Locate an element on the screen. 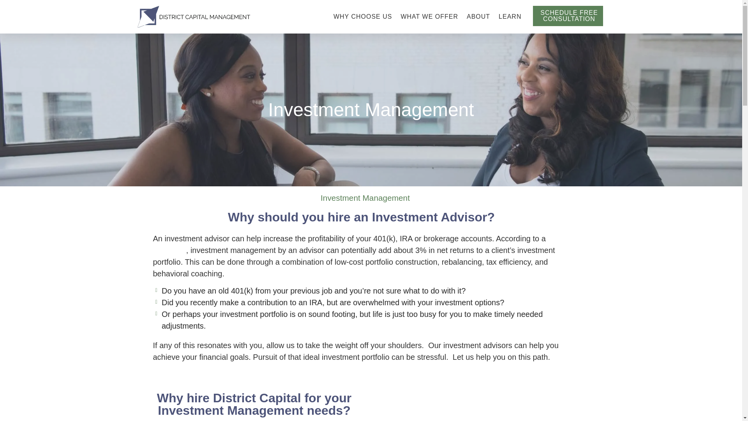 This screenshot has height=421, width=748. LEARN is located at coordinates (510, 16).